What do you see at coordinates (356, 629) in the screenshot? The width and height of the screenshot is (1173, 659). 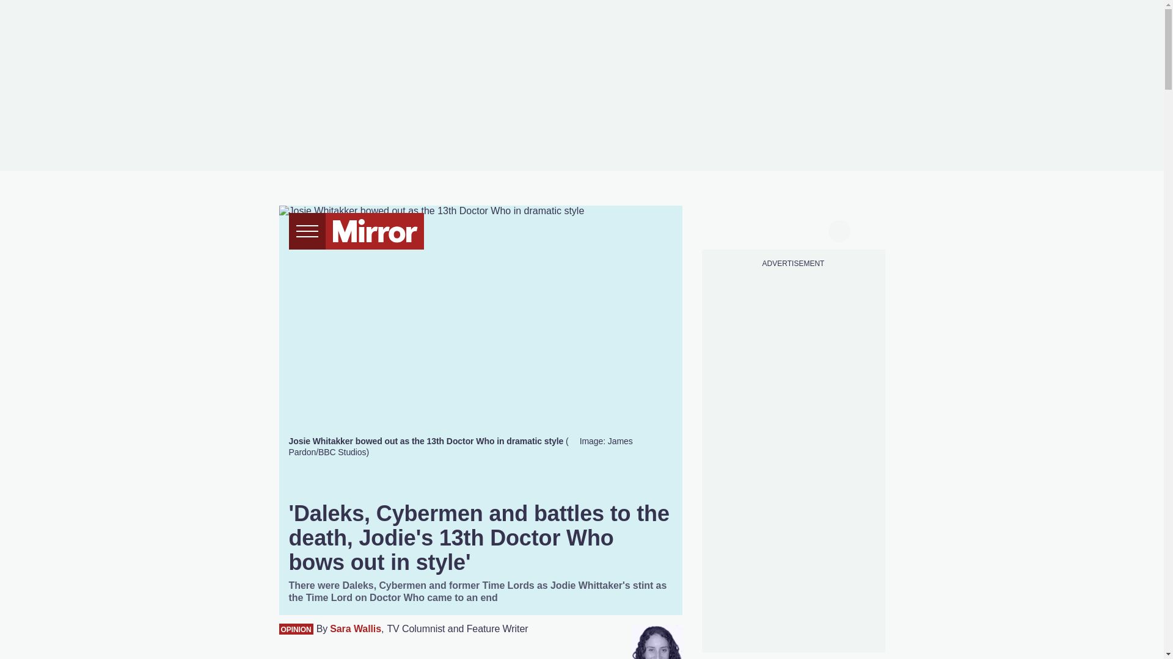 I see `Sara Wallis` at bounding box center [356, 629].